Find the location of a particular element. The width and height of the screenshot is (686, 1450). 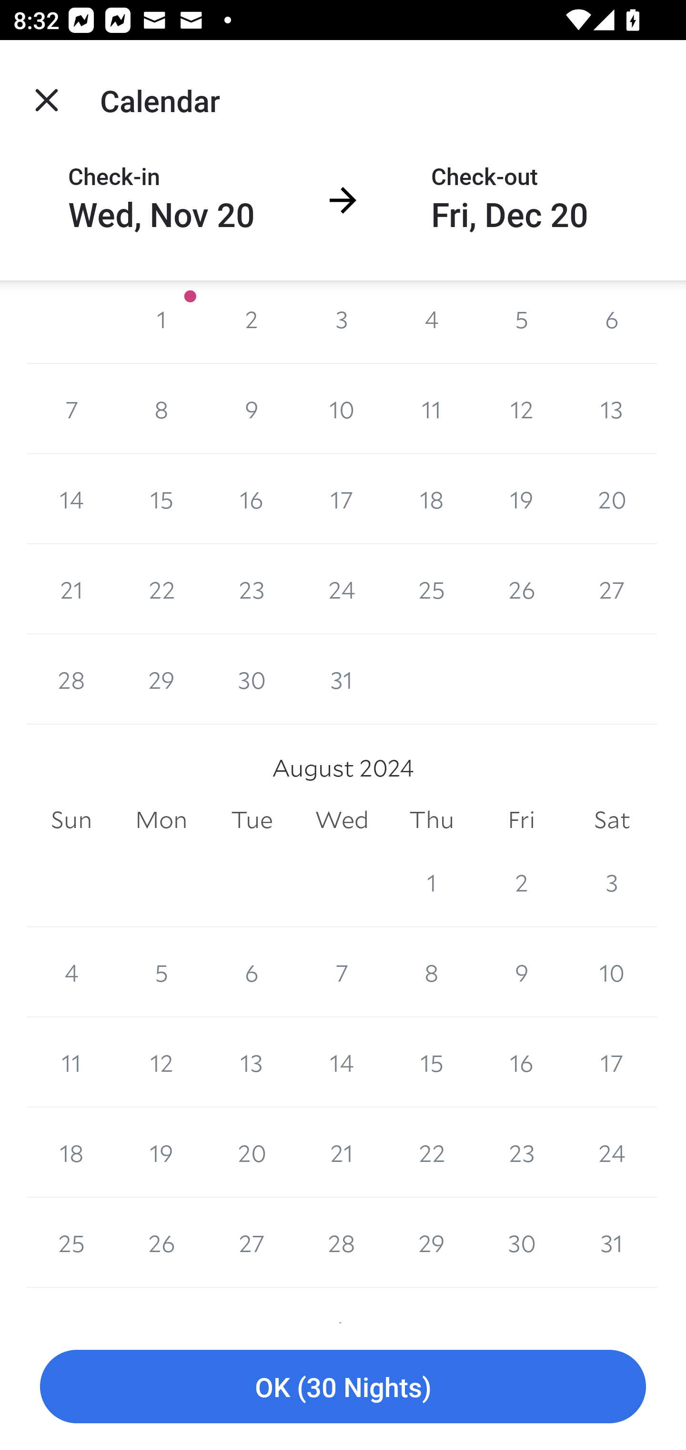

OK (30 Nights) is located at coordinates (343, 1387).